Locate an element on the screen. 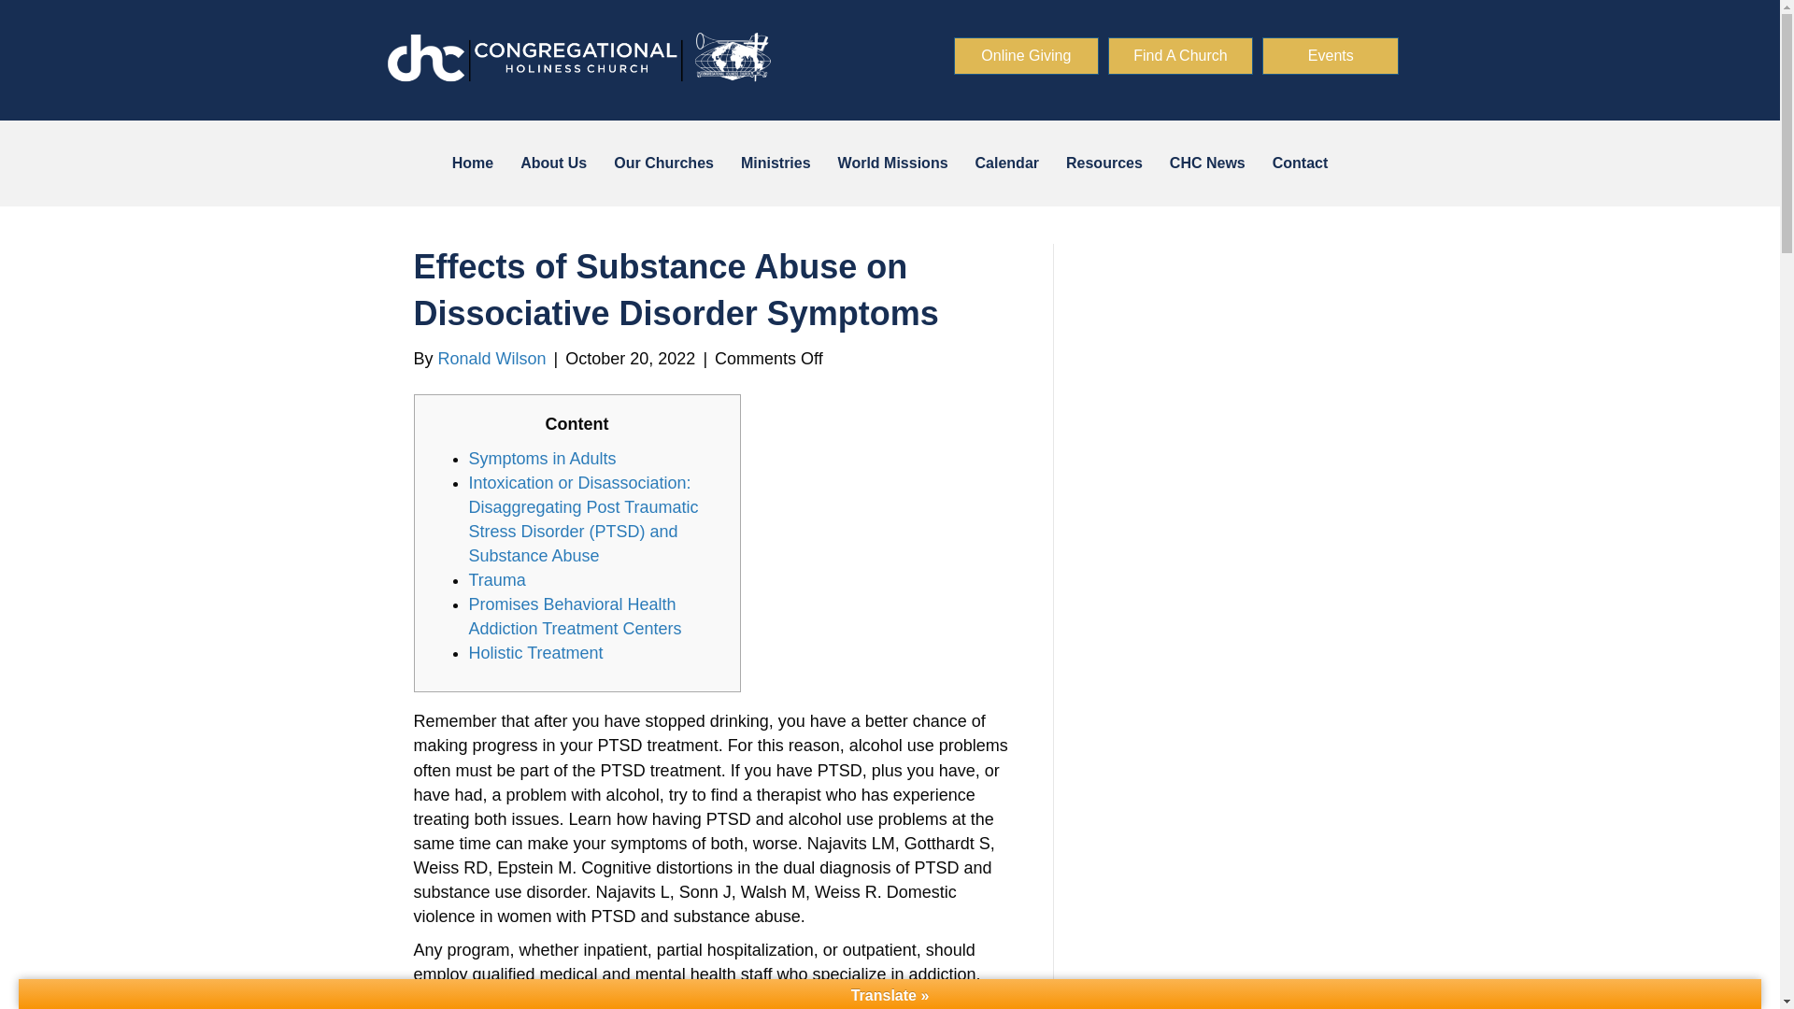  Ministries is located at coordinates (776, 163).